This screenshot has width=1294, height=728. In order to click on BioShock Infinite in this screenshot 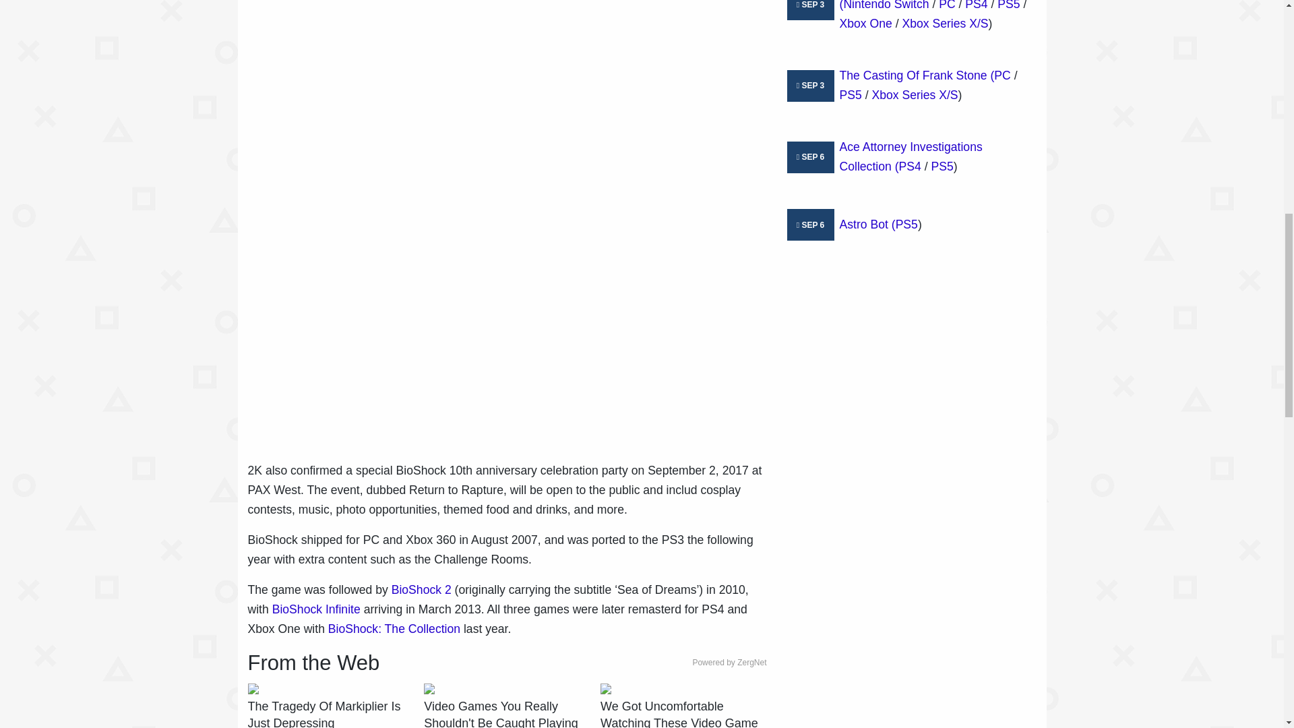, I will do `click(316, 609)`.